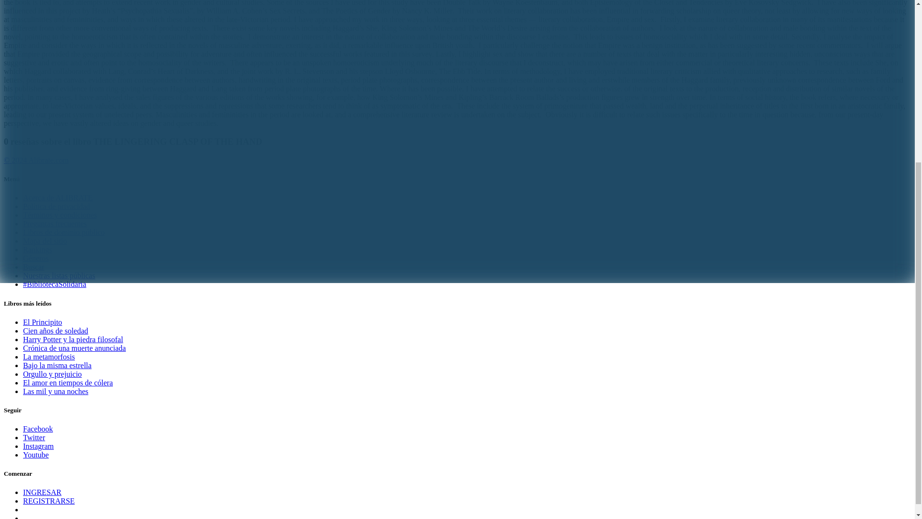  Describe the element at coordinates (34, 266) in the screenshot. I see `Buscar` at that location.